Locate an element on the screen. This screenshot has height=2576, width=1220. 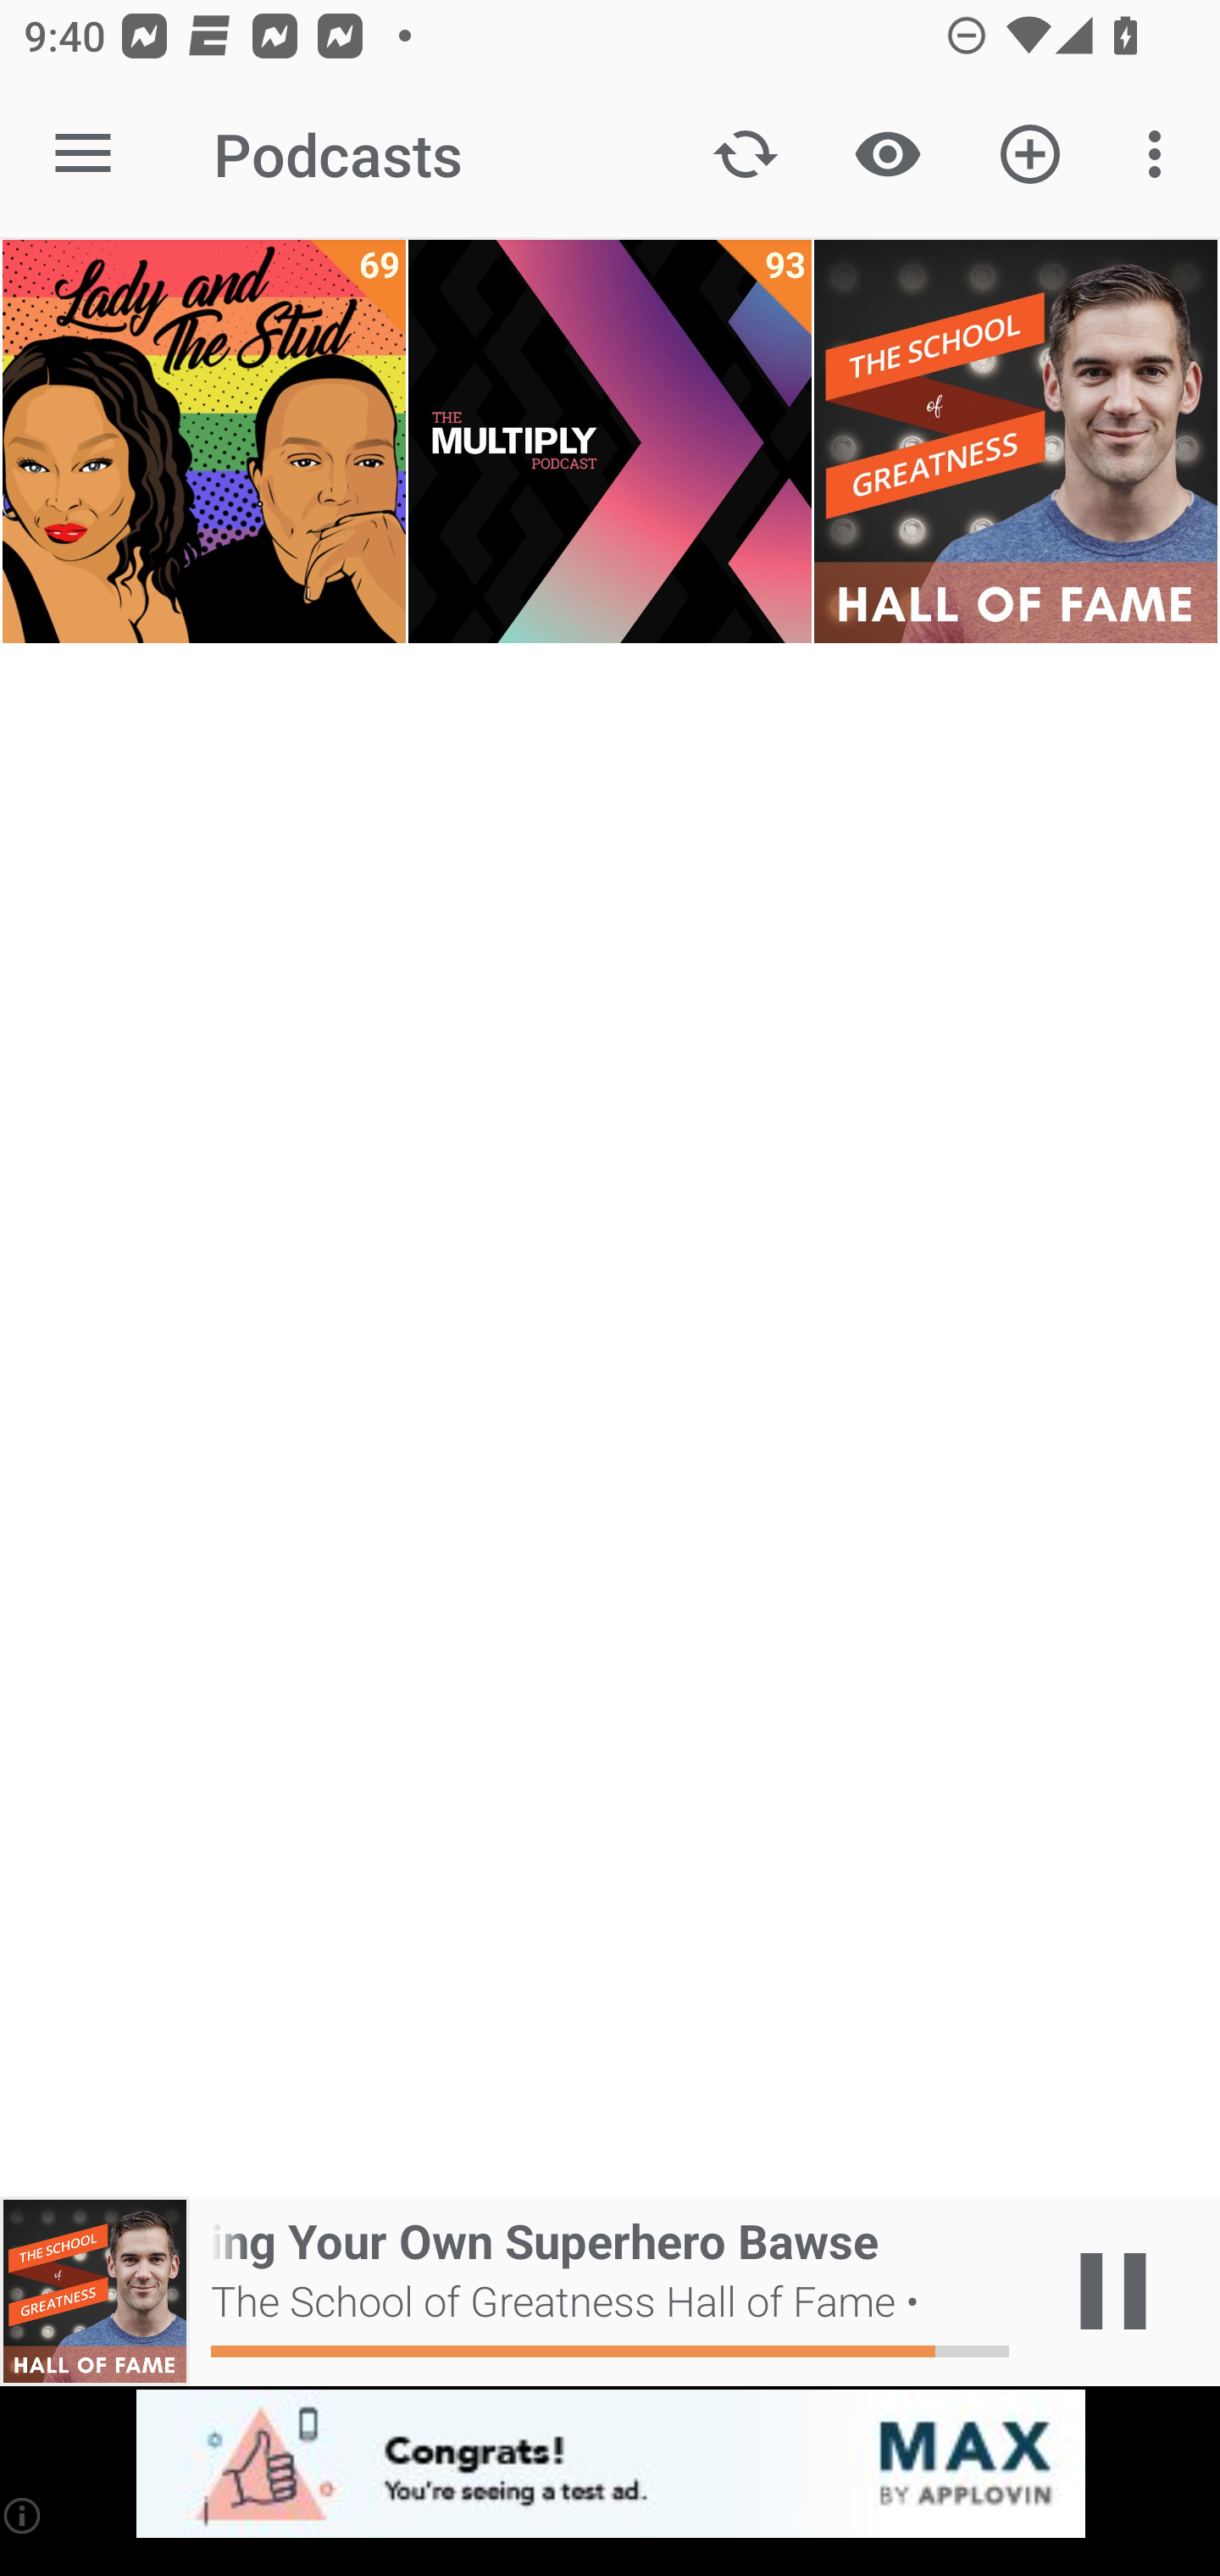
Show / Hide played content is located at coordinates (887, 154).